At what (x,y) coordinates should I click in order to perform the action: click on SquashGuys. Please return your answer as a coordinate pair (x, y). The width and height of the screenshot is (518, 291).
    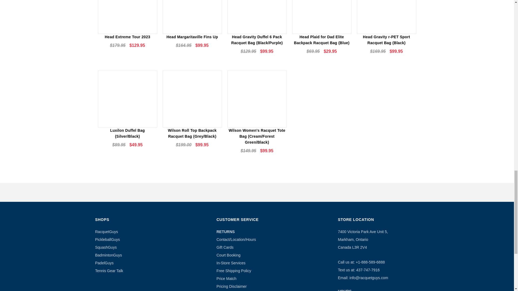
    Looking at the image, I should click on (106, 247).